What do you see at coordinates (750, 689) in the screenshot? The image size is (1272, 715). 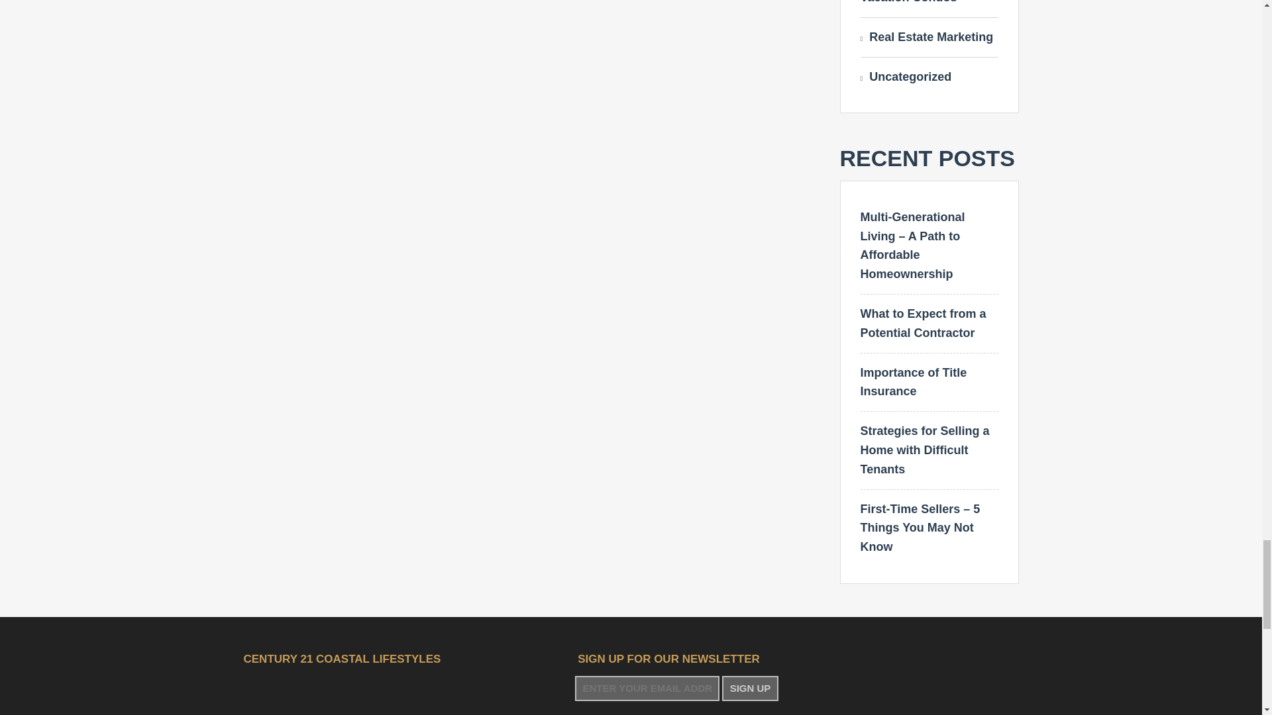 I see `Sign up` at bounding box center [750, 689].